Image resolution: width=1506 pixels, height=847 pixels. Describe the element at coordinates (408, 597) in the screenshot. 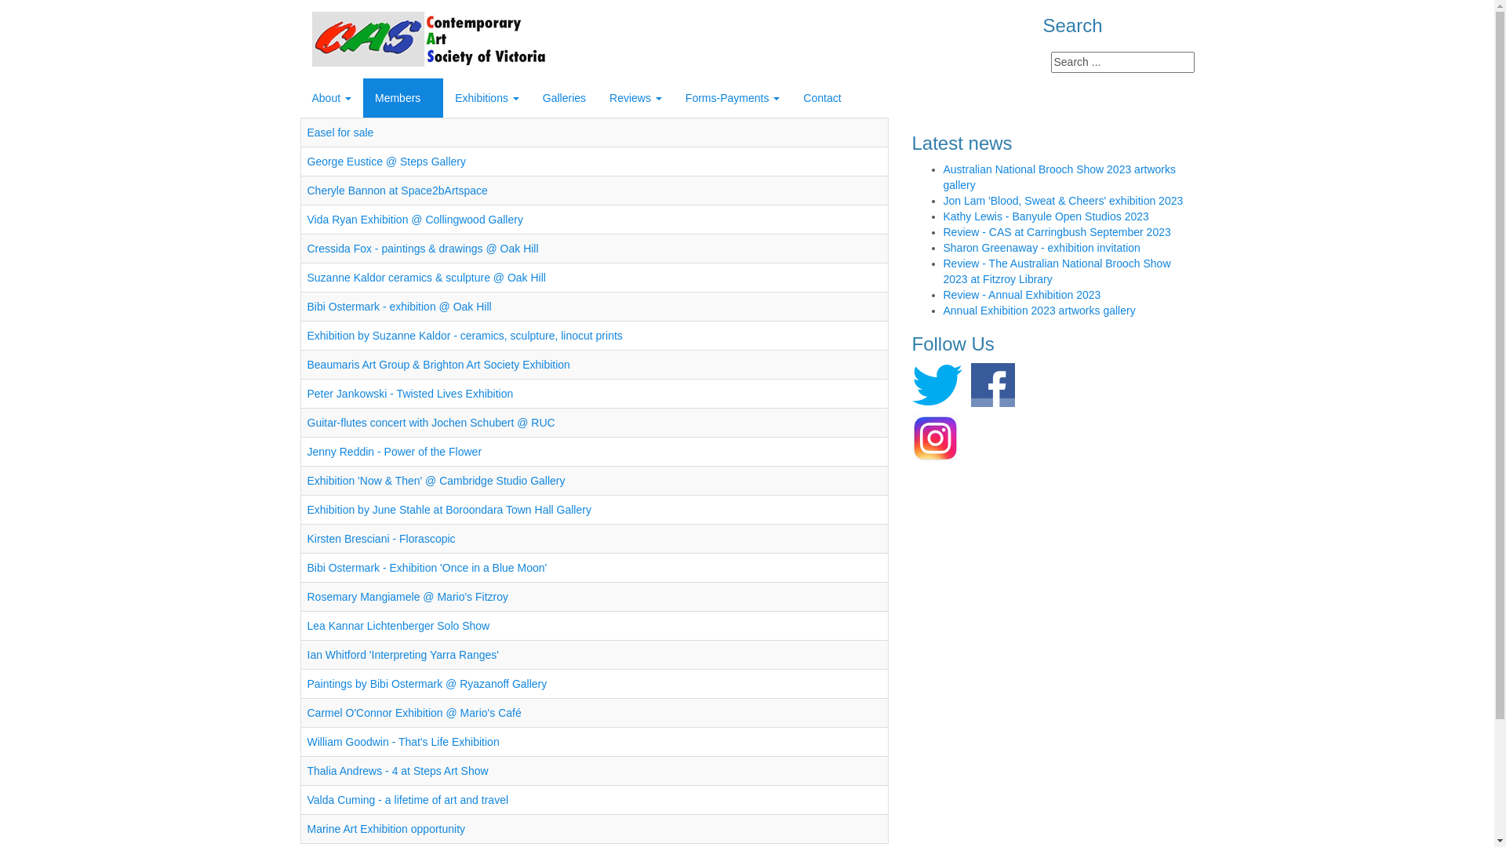

I see `Rosemary Mangiamele @ Mario's Fitzroy` at that location.